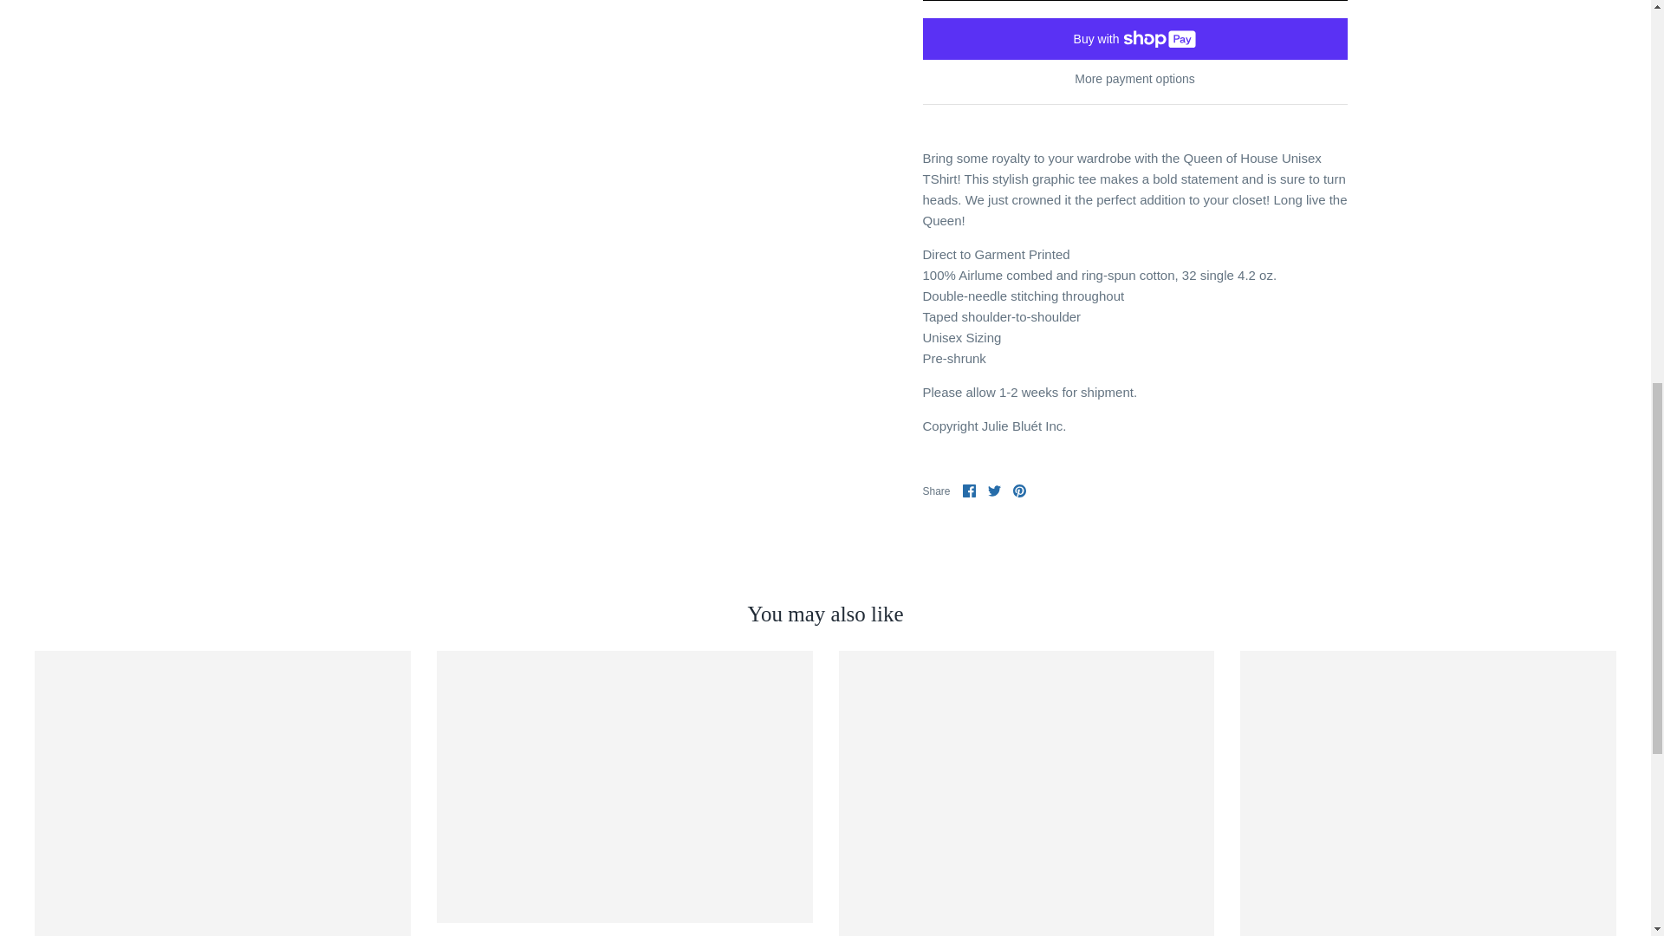  What do you see at coordinates (995, 491) in the screenshot?
I see `Twitter` at bounding box center [995, 491].